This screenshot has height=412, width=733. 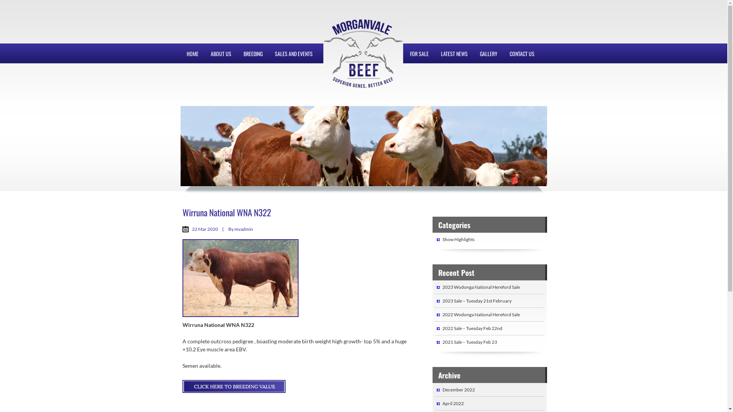 I want to click on FOR SALE, so click(x=419, y=53).